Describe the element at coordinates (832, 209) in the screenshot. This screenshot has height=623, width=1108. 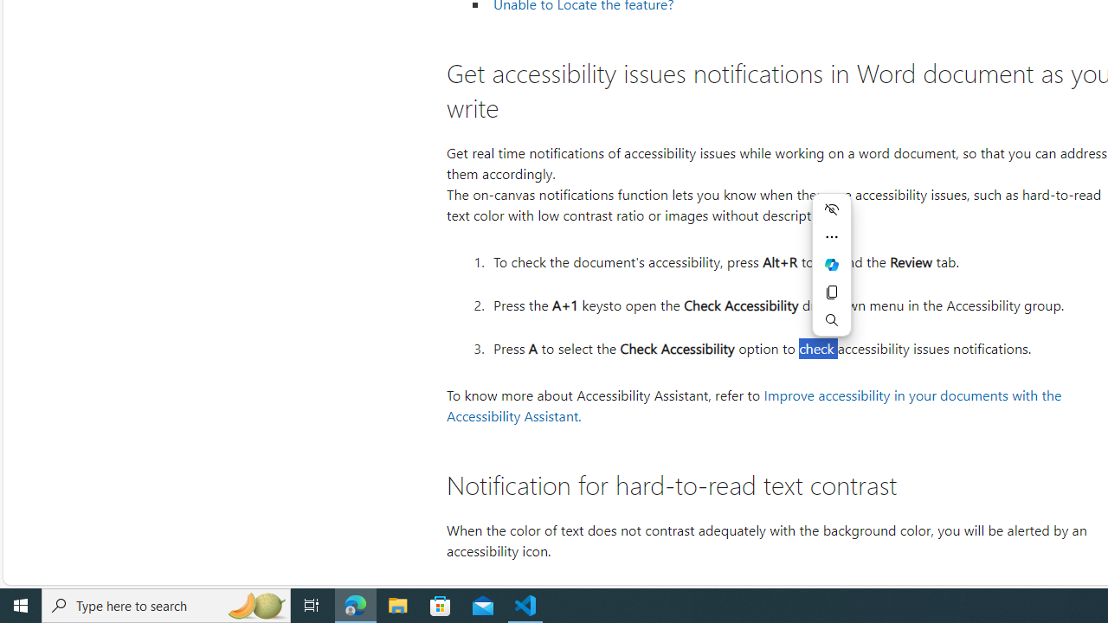
I see `Hide menu` at that location.